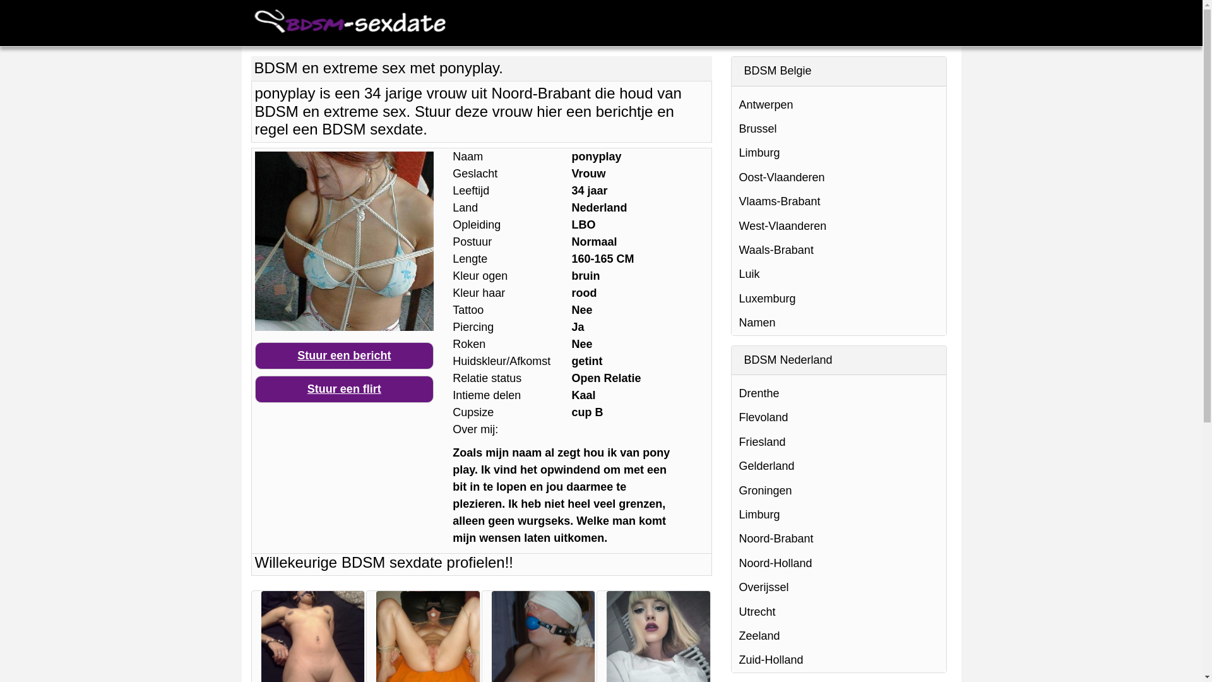  Describe the element at coordinates (838, 129) in the screenshot. I see `Brussel` at that location.